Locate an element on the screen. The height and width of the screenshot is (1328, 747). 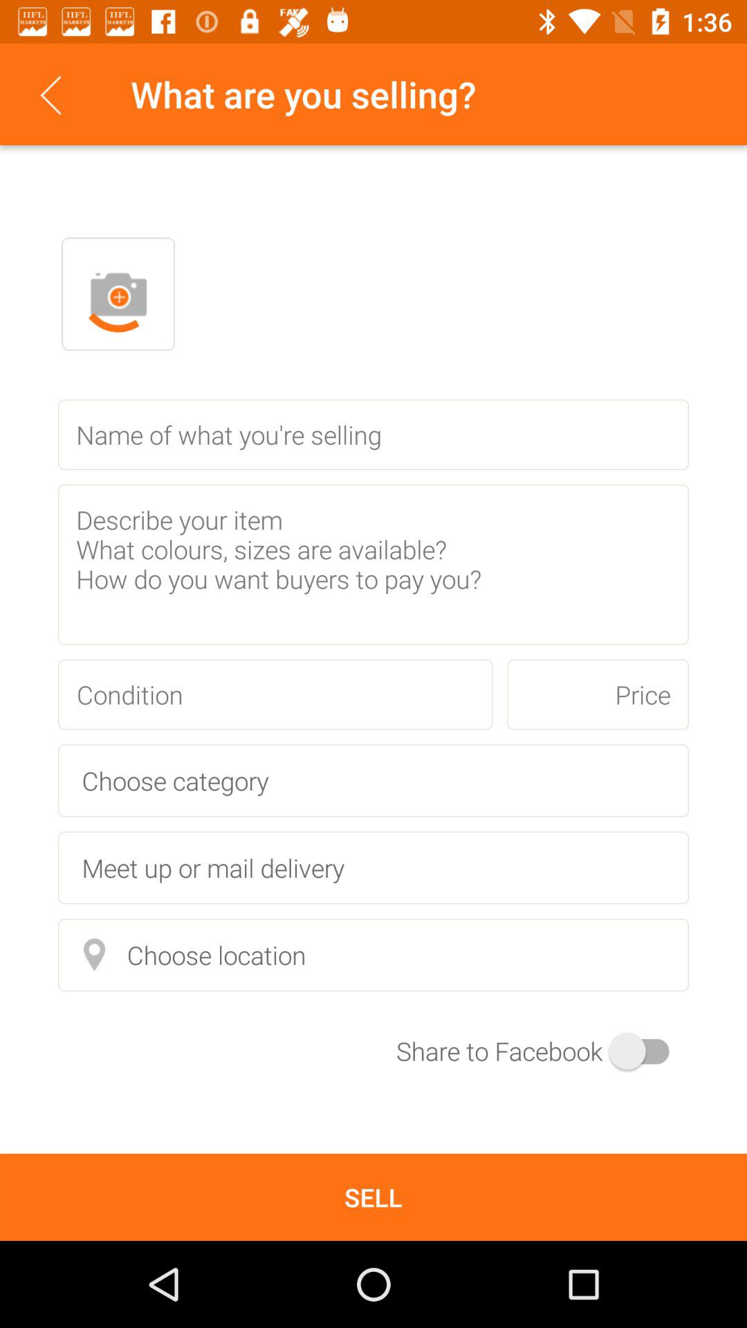
enter name is located at coordinates (373, 434).